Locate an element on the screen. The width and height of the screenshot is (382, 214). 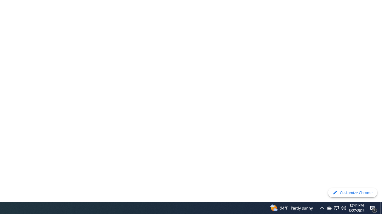
Customize Chrome is located at coordinates (352, 193).